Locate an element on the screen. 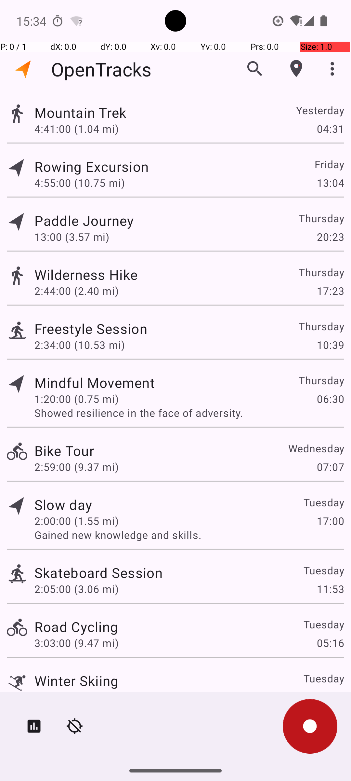 The image size is (351, 781). 2:59:00 (9.37 mi) is located at coordinates (77, 467).